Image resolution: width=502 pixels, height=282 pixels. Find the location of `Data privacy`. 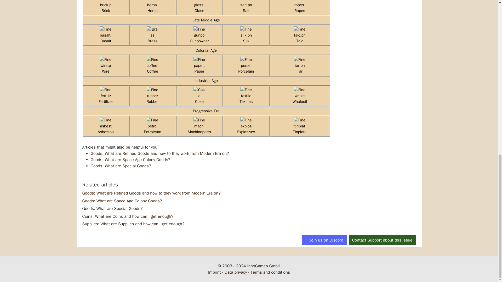

Data privacy is located at coordinates (236, 272).